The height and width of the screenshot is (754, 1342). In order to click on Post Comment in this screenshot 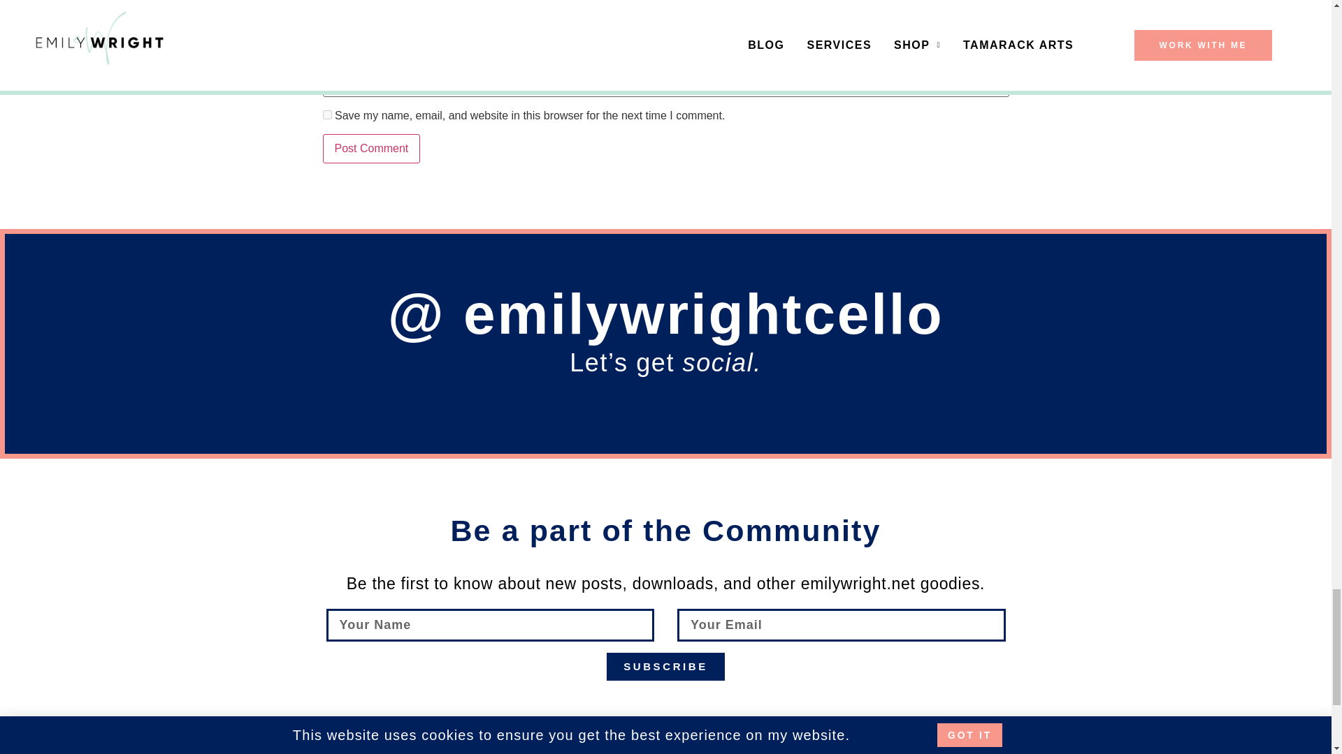, I will do `click(372, 149)`.